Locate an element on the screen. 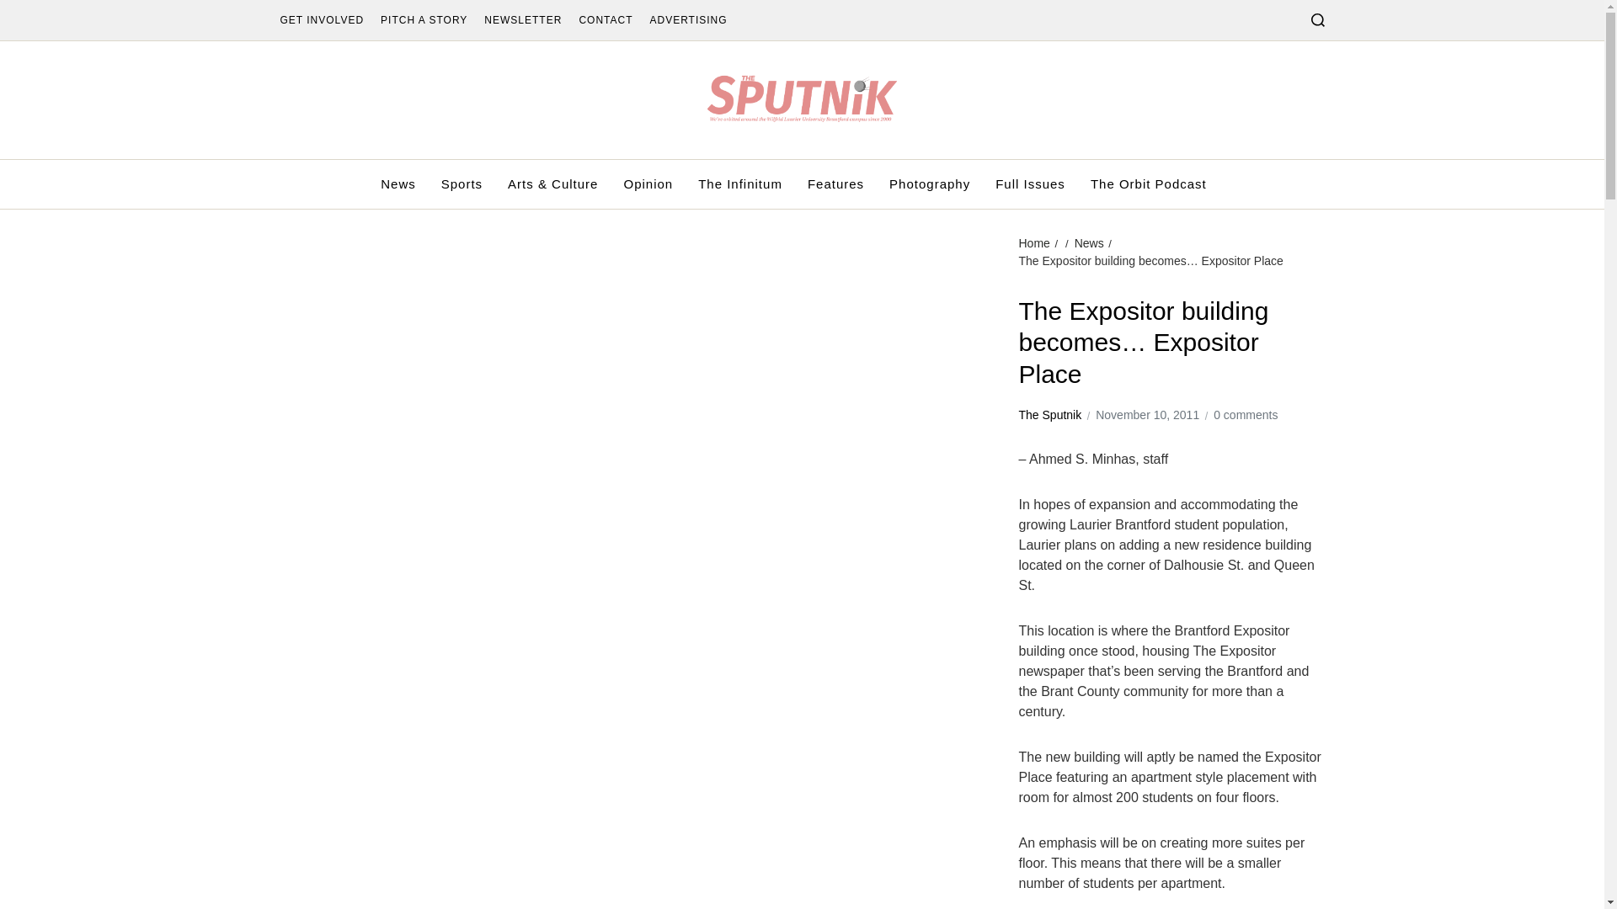  PITCH A STORY is located at coordinates (423, 20).